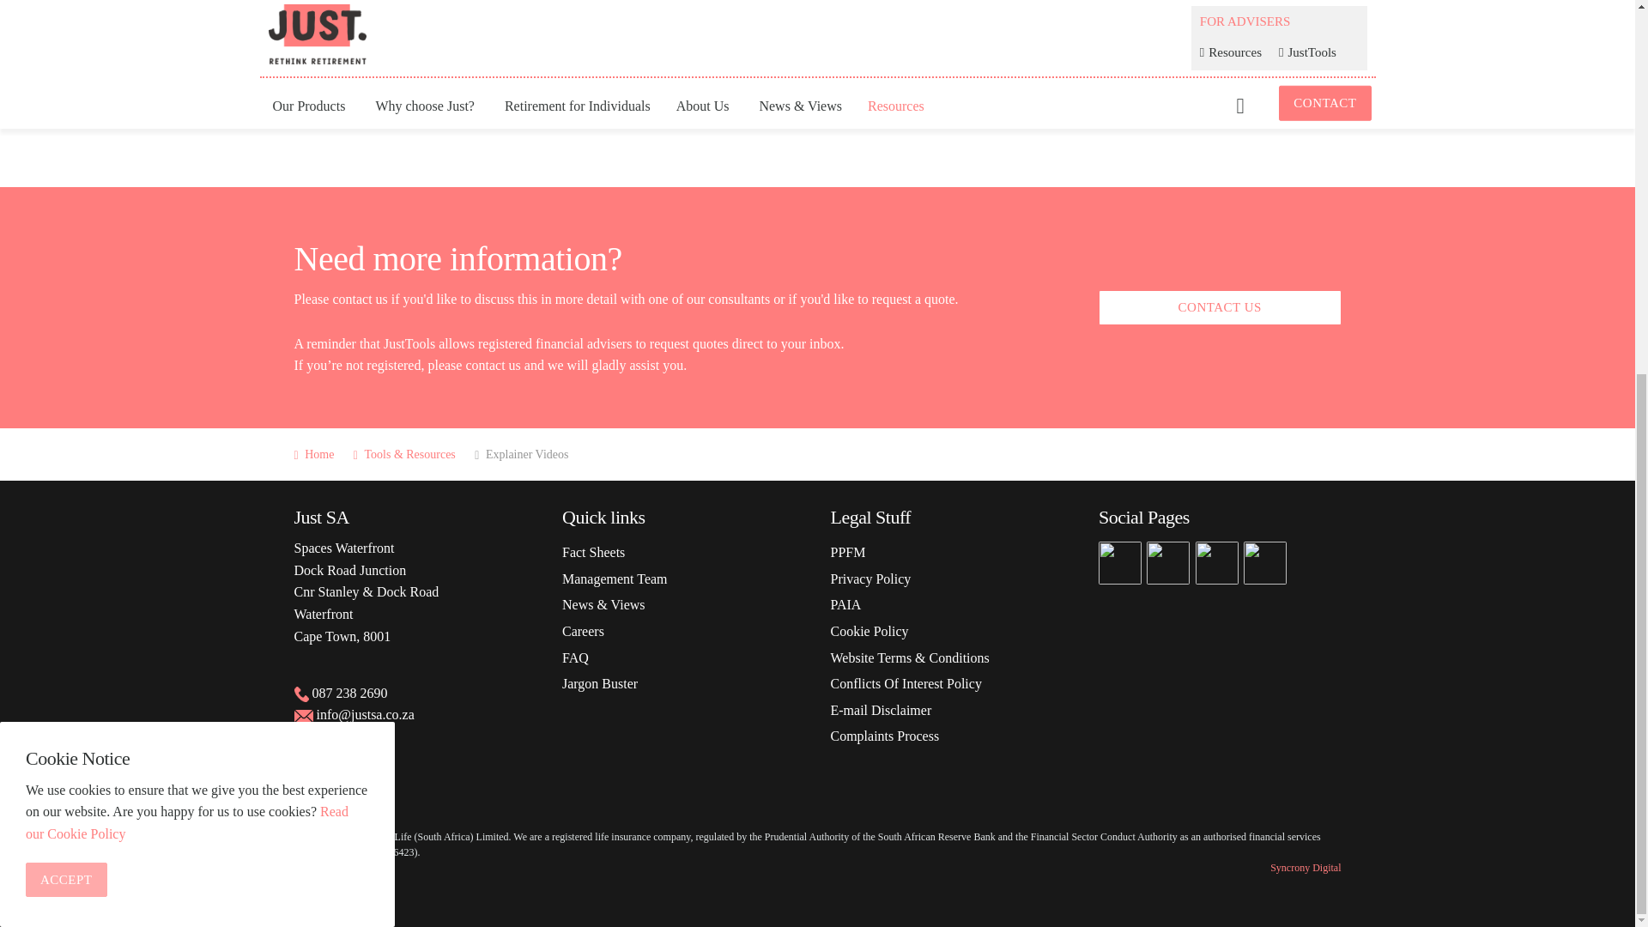 The width and height of the screenshot is (1648, 927). Describe the element at coordinates (493, 365) in the screenshot. I see `Contact` at that location.